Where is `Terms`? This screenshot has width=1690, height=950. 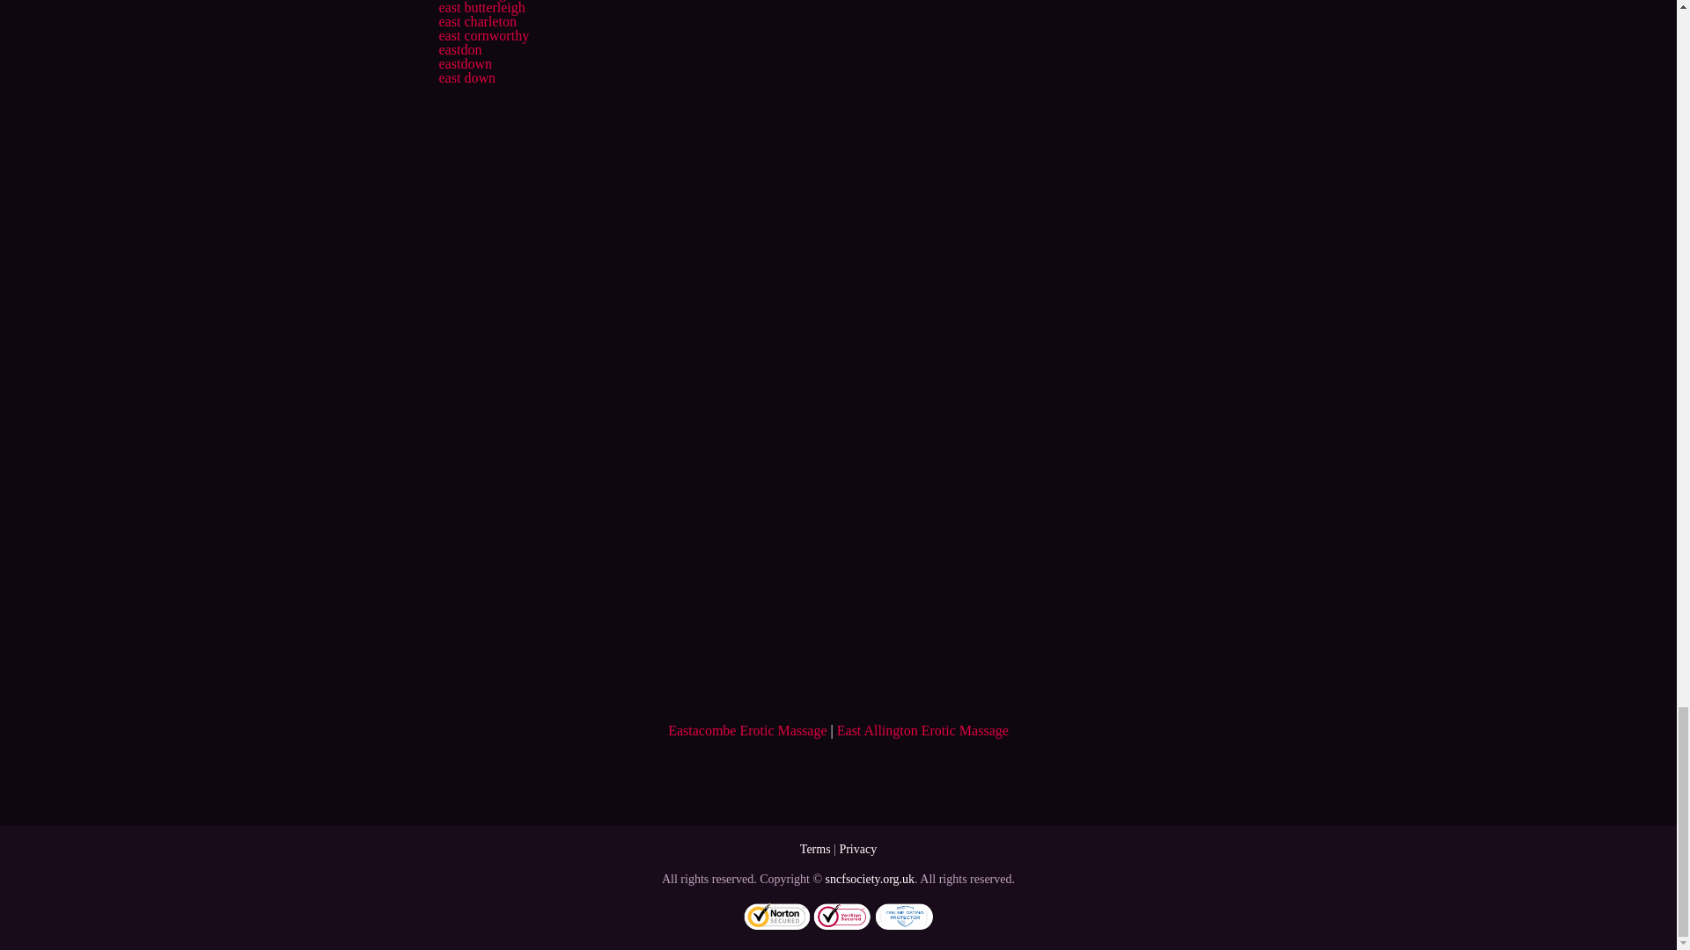
Terms is located at coordinates (815, 849).